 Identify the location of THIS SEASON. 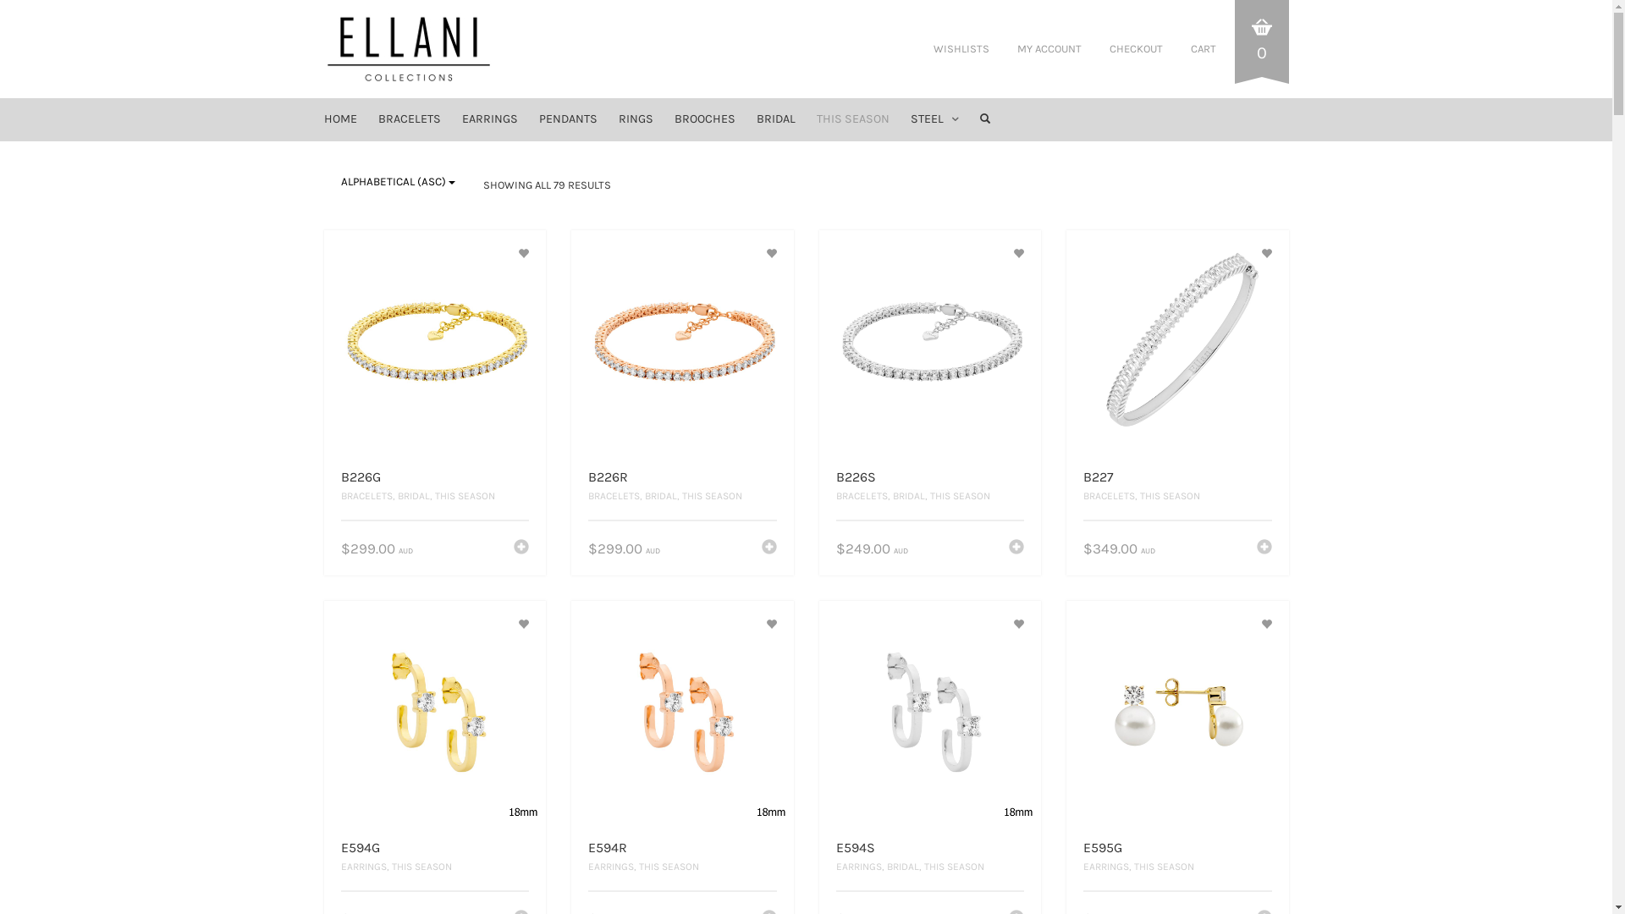
(852, 119).